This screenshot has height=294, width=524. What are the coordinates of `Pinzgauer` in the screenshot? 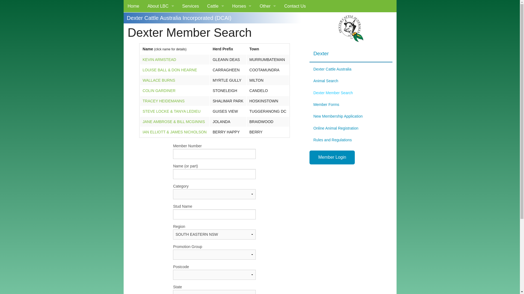 It's located at (216, 153).